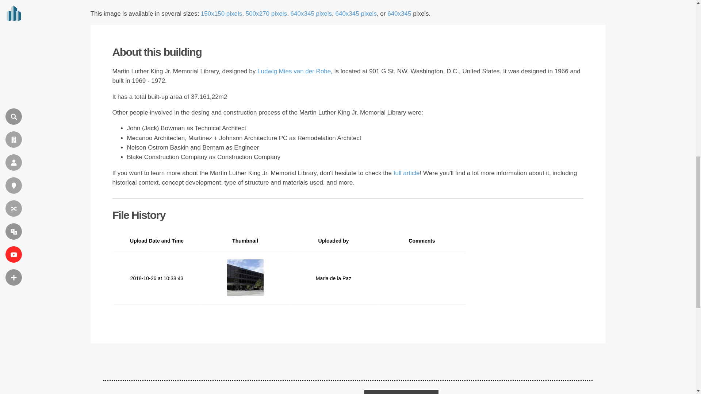 Image resolution: width=701 pixels, height=394 pixels. What do you see at coordinates (311, 14) in the screenshot?
I see `640x345 pixels` at bounding box center [311, 14].